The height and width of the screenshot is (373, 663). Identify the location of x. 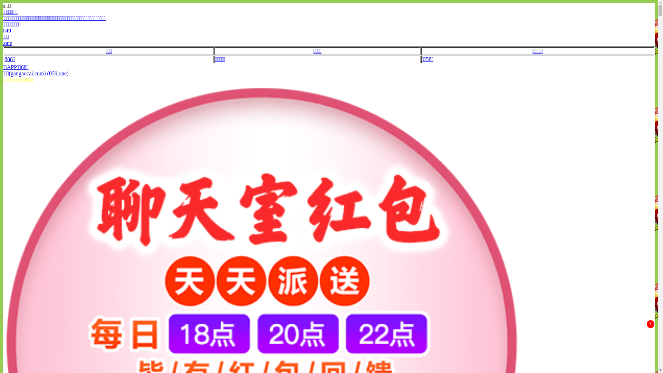
(651, 324).